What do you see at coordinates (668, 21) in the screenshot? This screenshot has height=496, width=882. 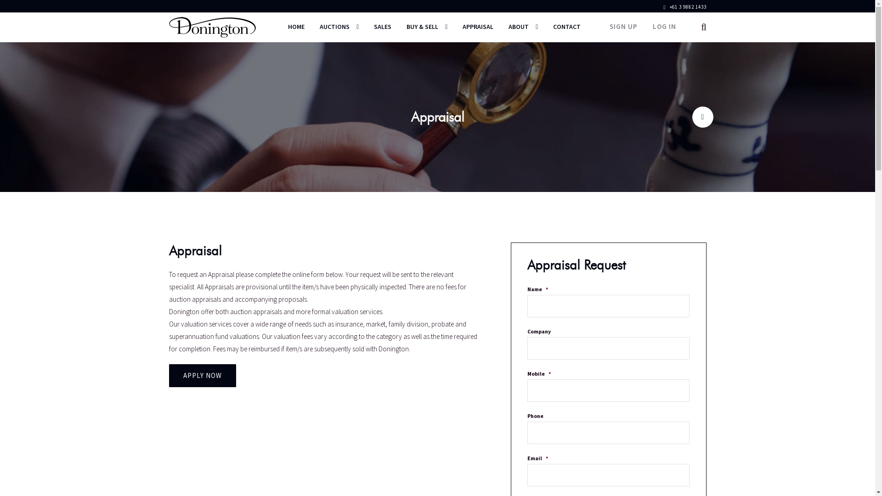 I see `Search` at bounding box center [668, 21].